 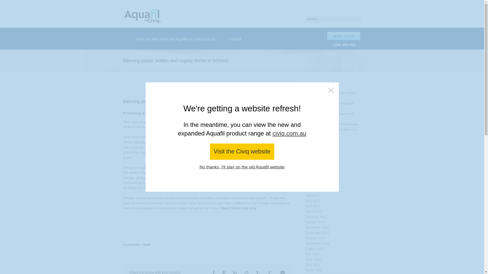 I want to click on Quick Quote, so click(x=343, y=36).